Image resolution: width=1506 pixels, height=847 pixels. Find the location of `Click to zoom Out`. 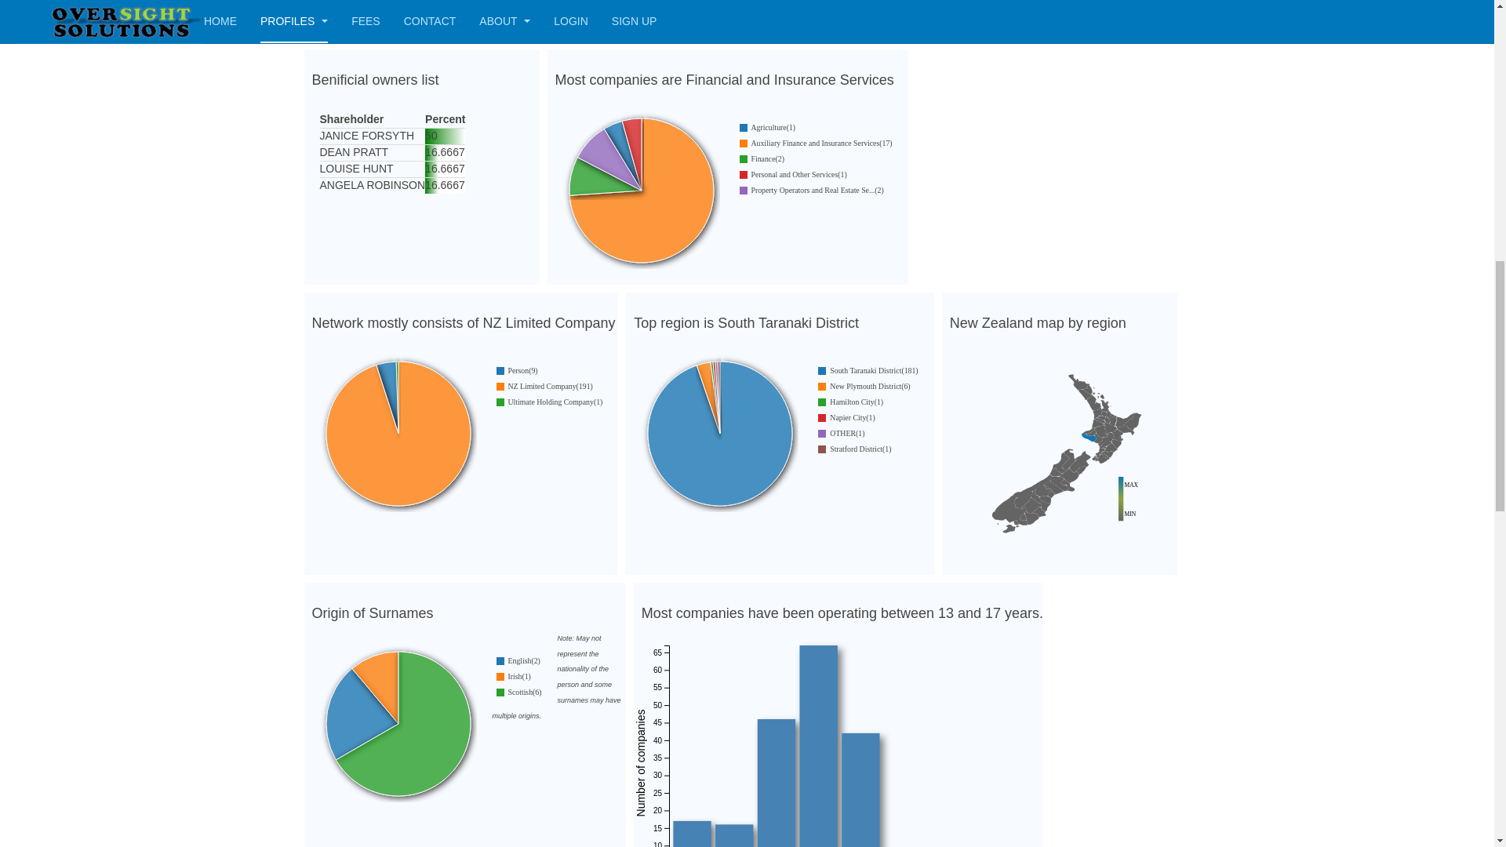

Click to zoom Out is located at coordinates (726, 8).